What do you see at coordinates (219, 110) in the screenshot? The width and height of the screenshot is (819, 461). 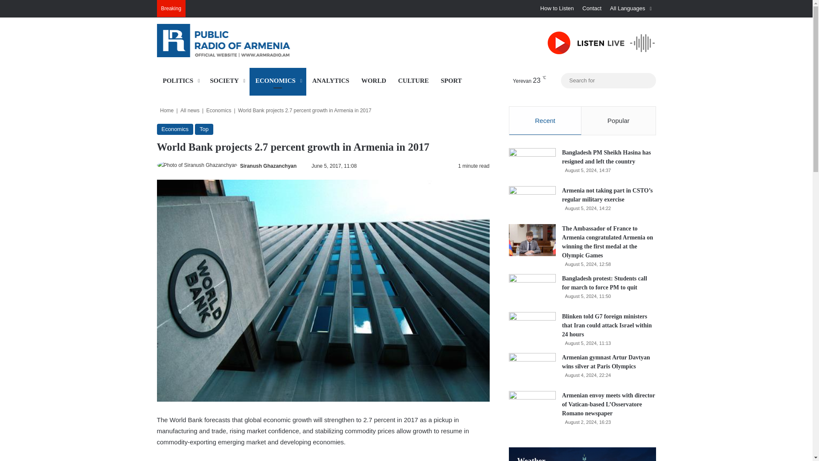 I see `Economics` at bounding box center [219, 110].